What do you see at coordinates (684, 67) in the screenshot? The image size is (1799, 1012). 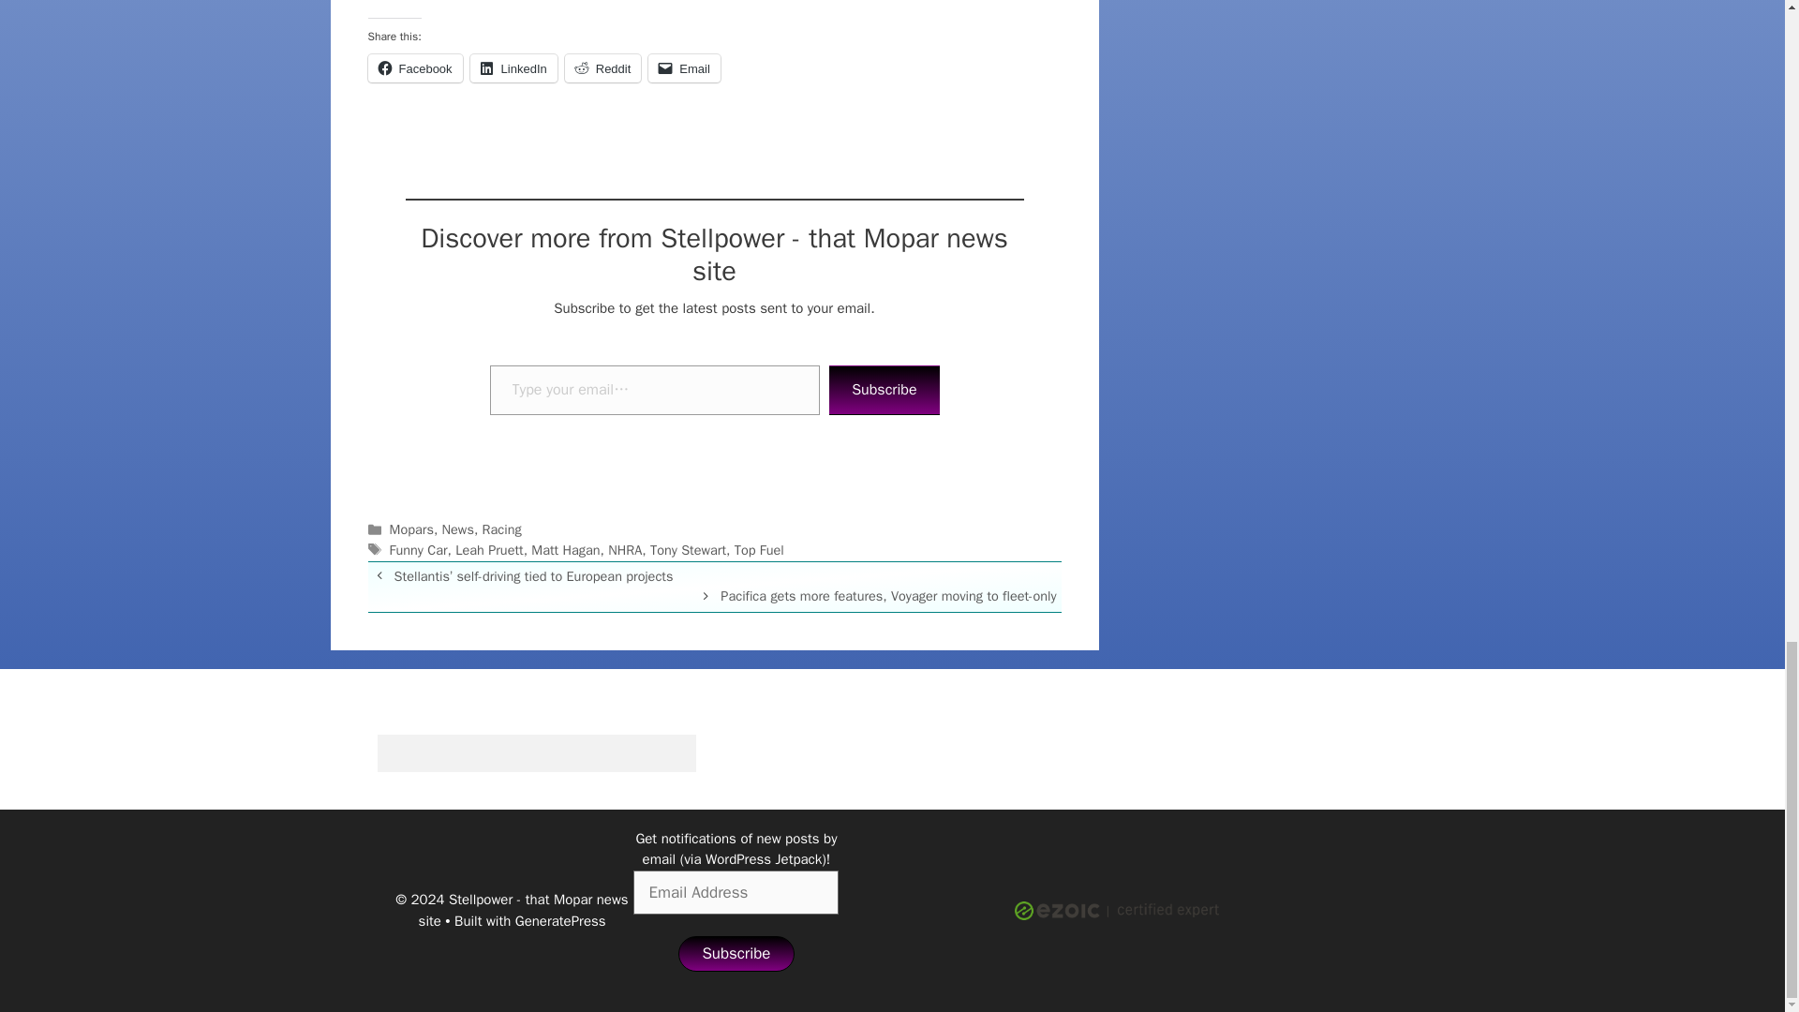 I see `Click to email a link to a friend` at bounding box center [684, 67].